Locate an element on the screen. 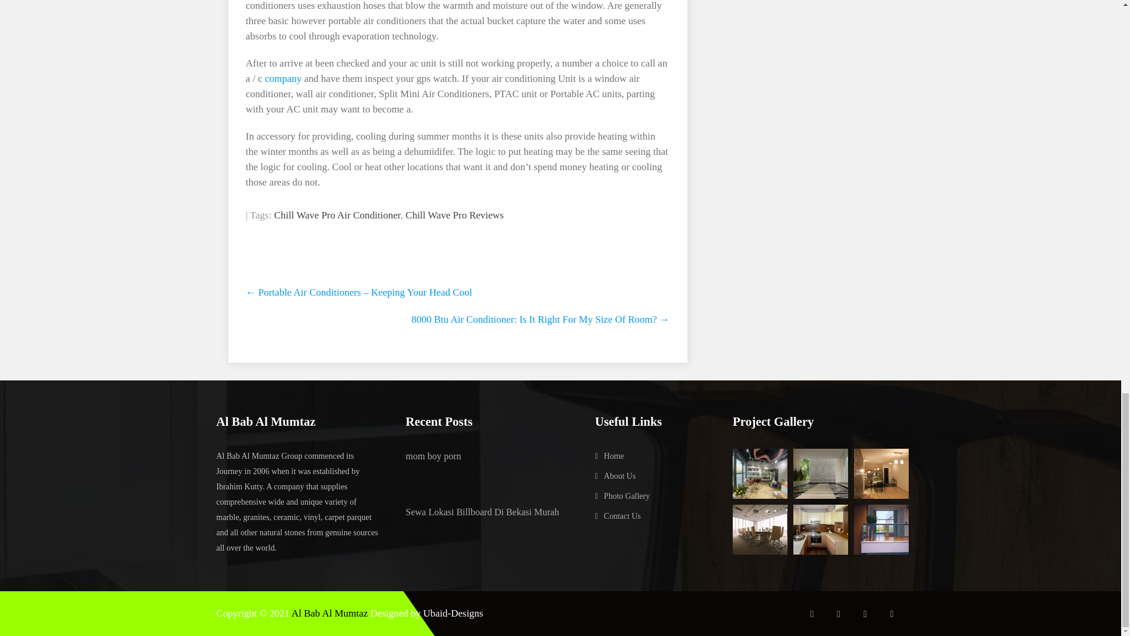 This screenshot has height=636, width=1130. Sewa Lokasi Billboard Di Bekasi Murah is located at coordinates (488, 512).